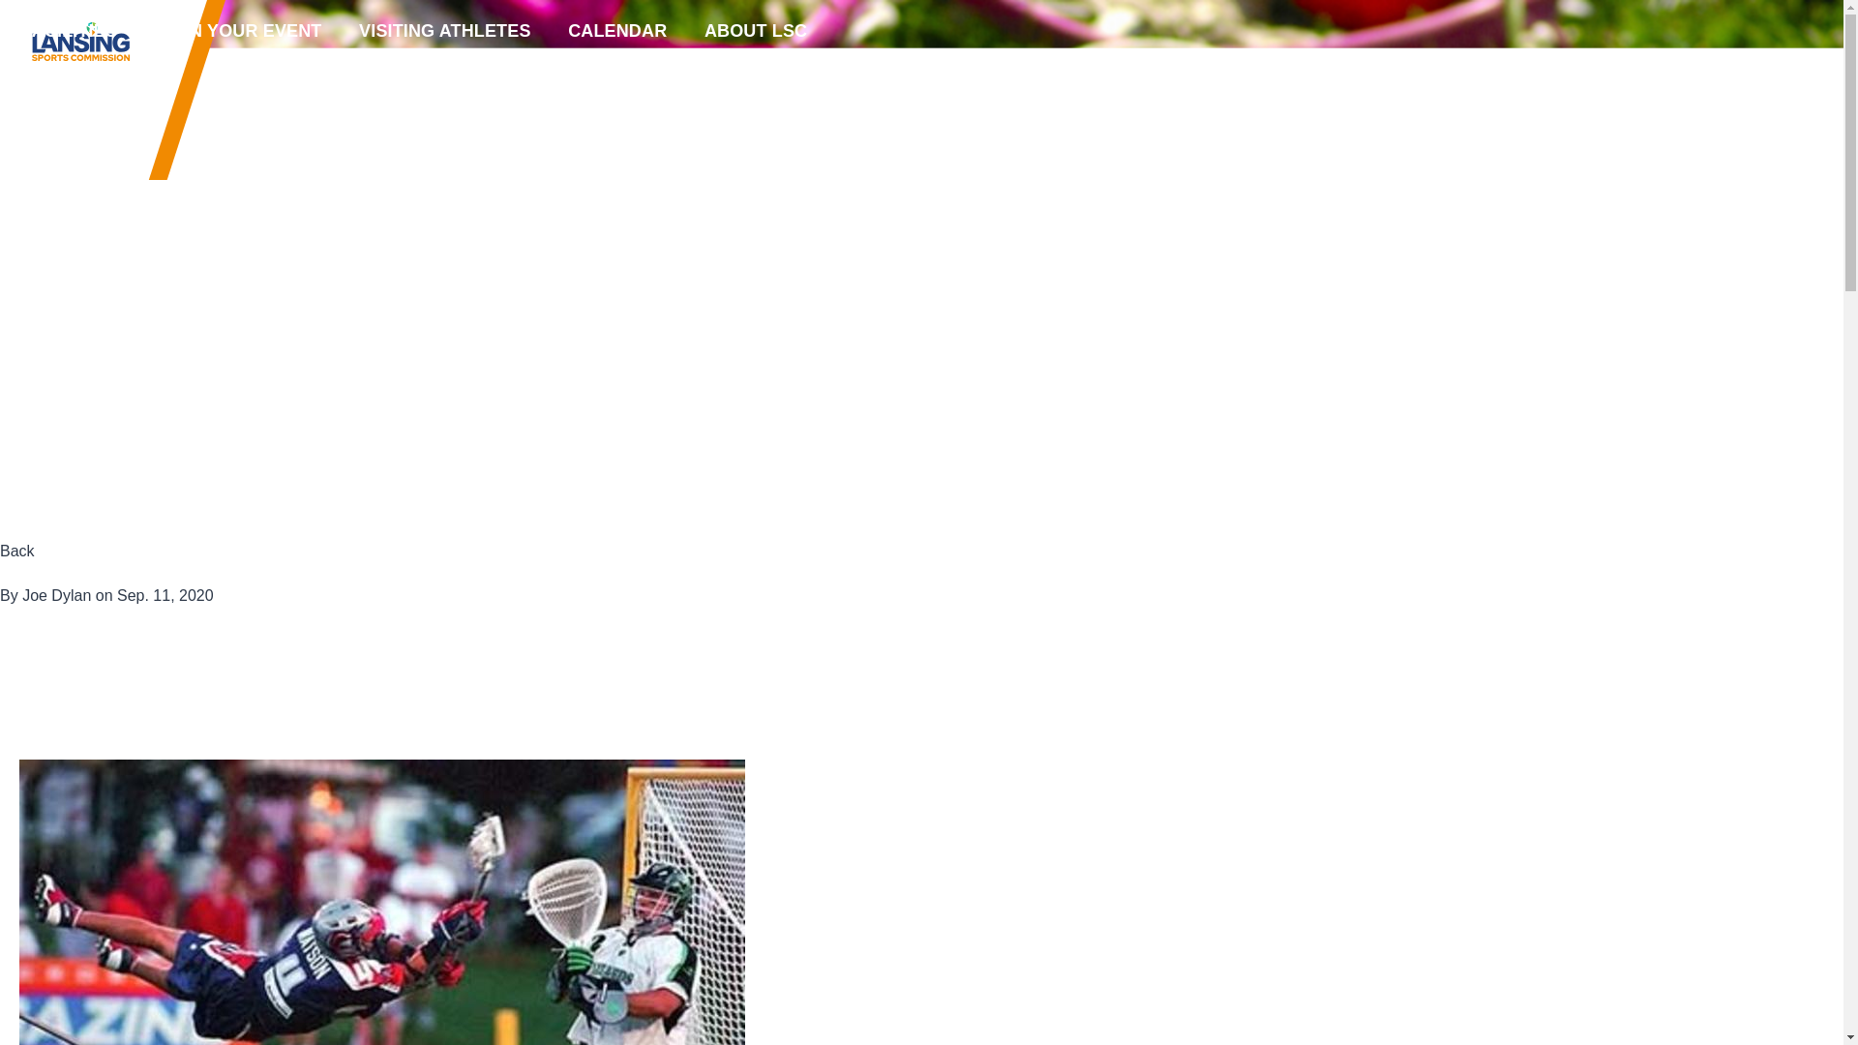  Describe the element at coordinates (441, 37) in the screenshot. I see `VISITING ATHLETES` at that location.